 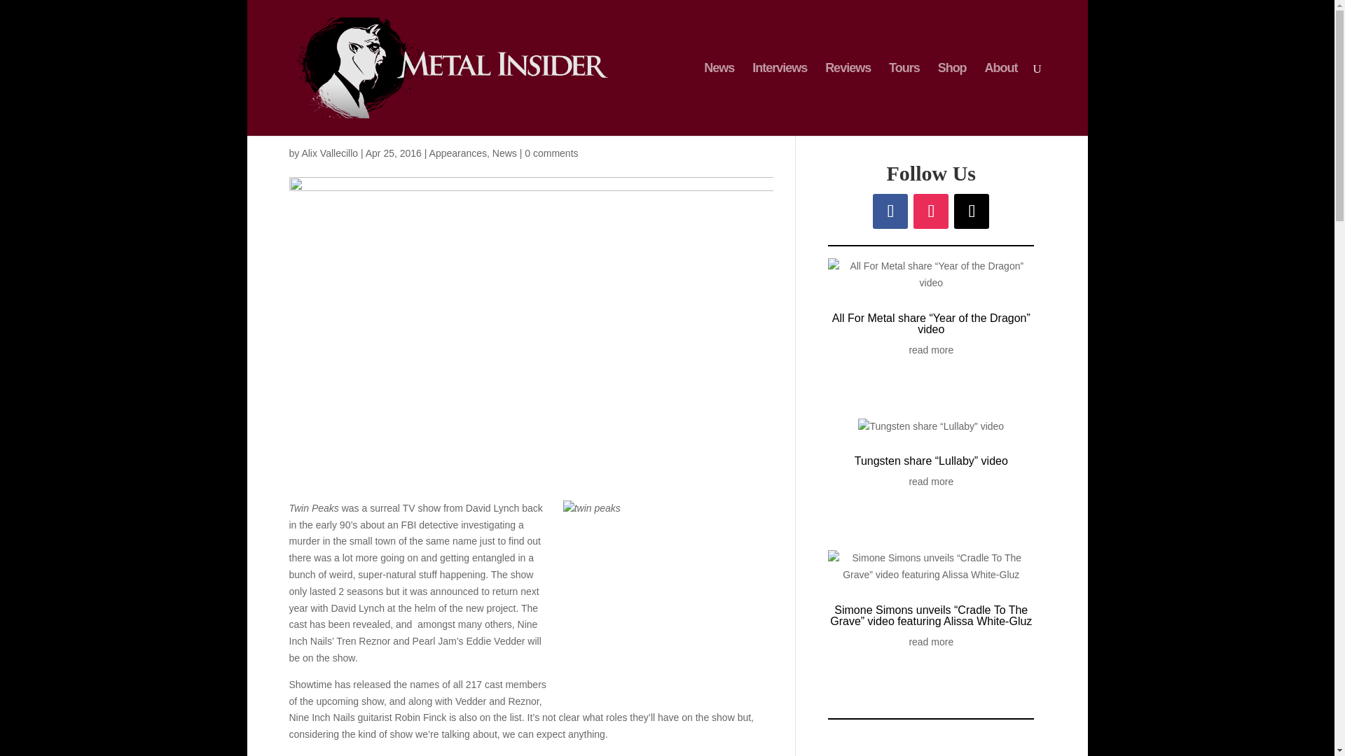 I want to click on Follow on Instagram, so click(x=930, y=211).